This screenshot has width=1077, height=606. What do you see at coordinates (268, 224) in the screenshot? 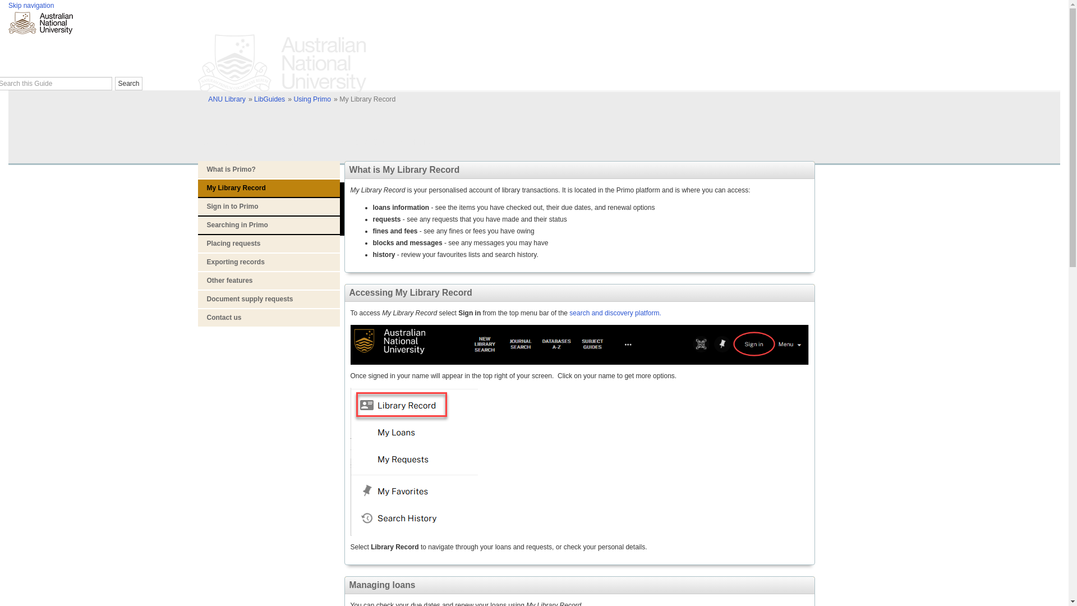
I see `Searching in Primo` at bounding box center [268, 224].